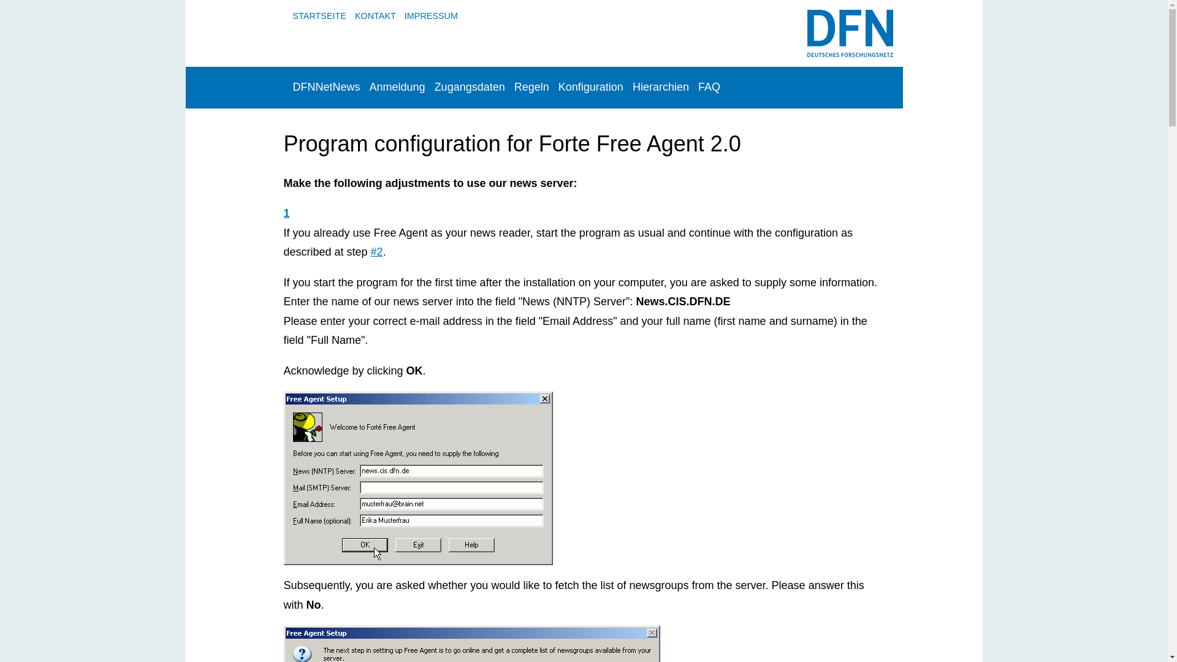 The height and width of the screenshot is (662, 1177). What do you see at coordinates (661, 87) in the screenshot?
I see `Hierarchien` at bounding box center [661, 87].